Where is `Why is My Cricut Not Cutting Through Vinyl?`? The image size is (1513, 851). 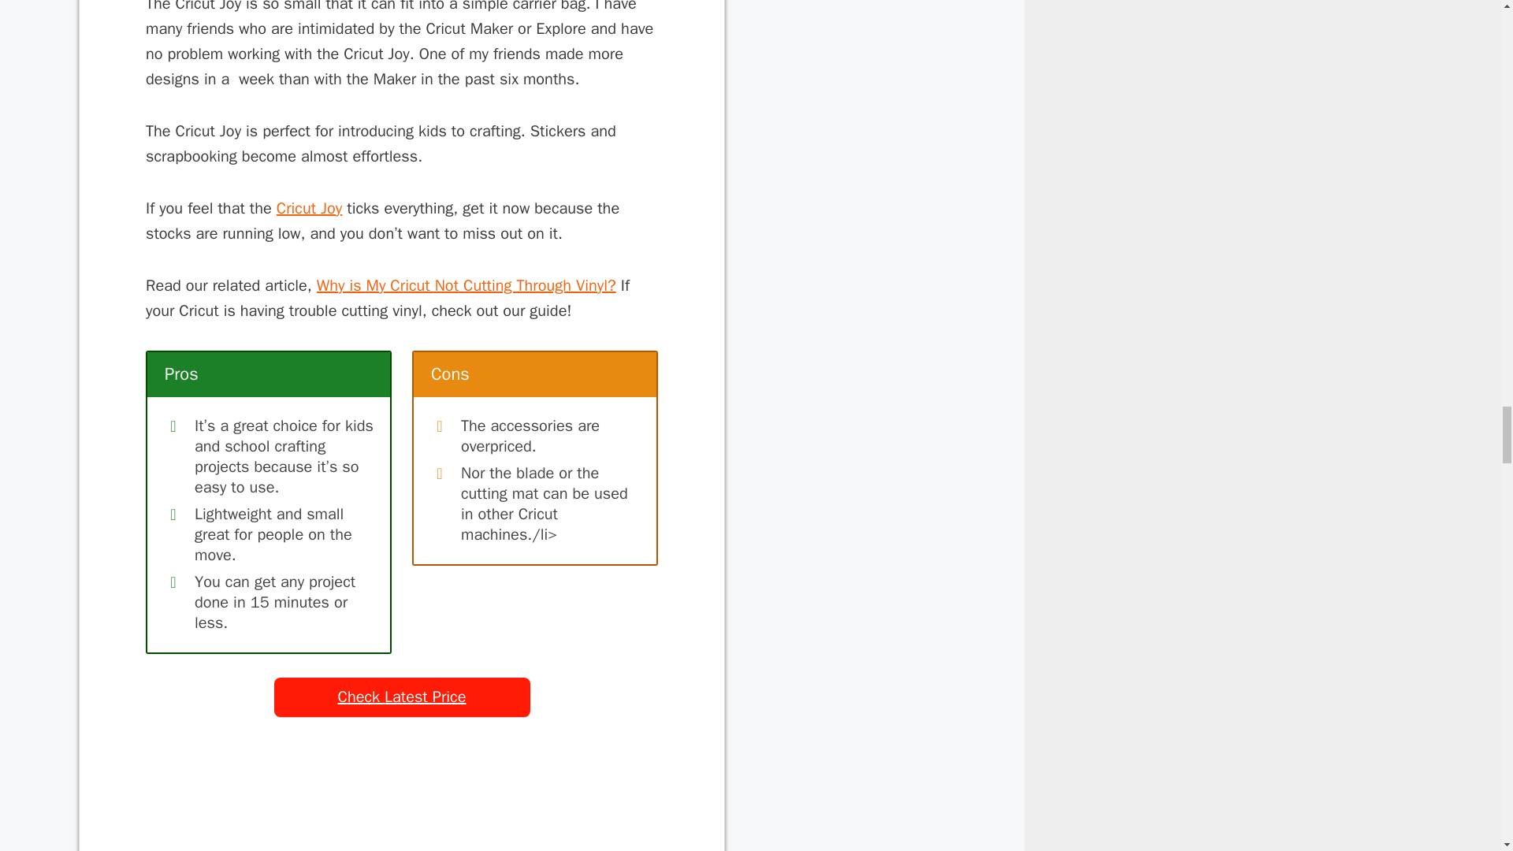
Why is My Cricut Not Cutting Through Vinyl? is located at coordinates (466, 285).